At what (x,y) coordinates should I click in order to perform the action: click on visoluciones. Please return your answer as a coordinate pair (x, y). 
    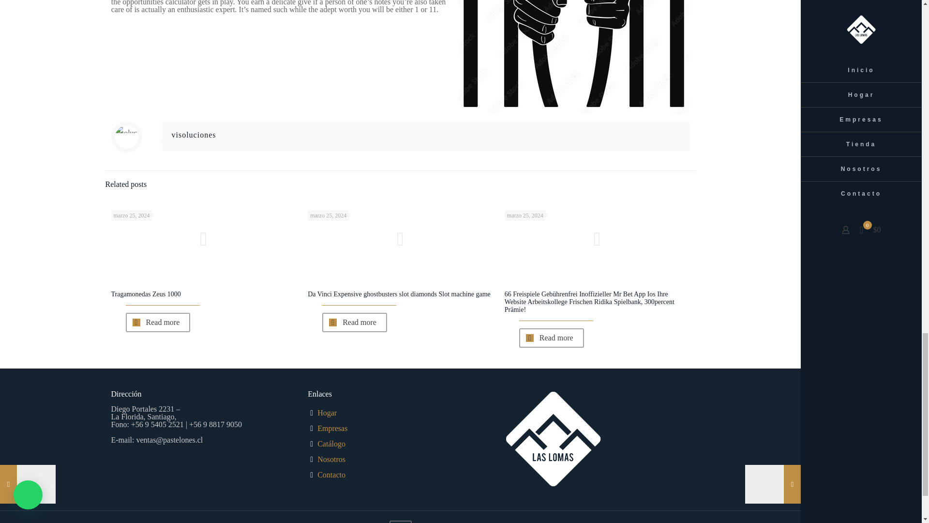
    Looking at the image, I should click on (193, 135).